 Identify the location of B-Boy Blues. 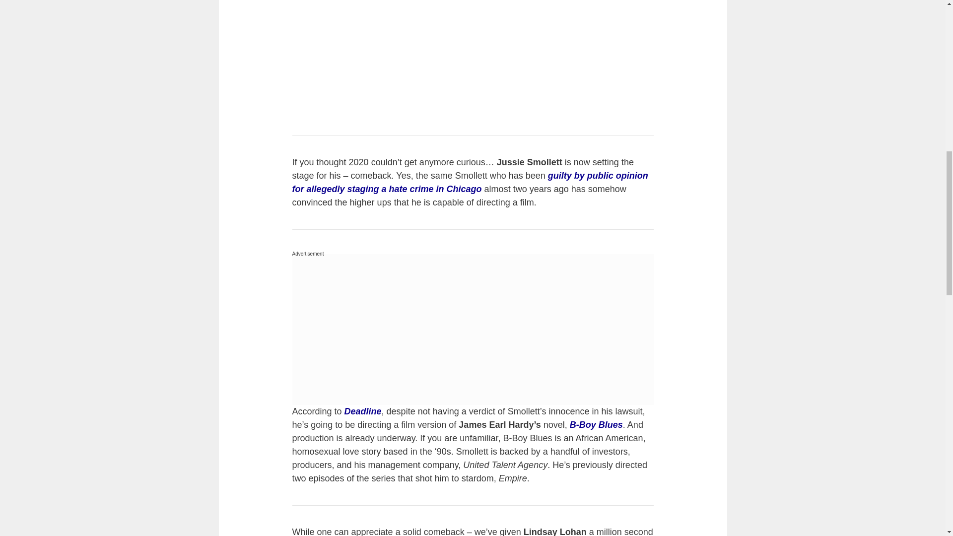
(597, 425).